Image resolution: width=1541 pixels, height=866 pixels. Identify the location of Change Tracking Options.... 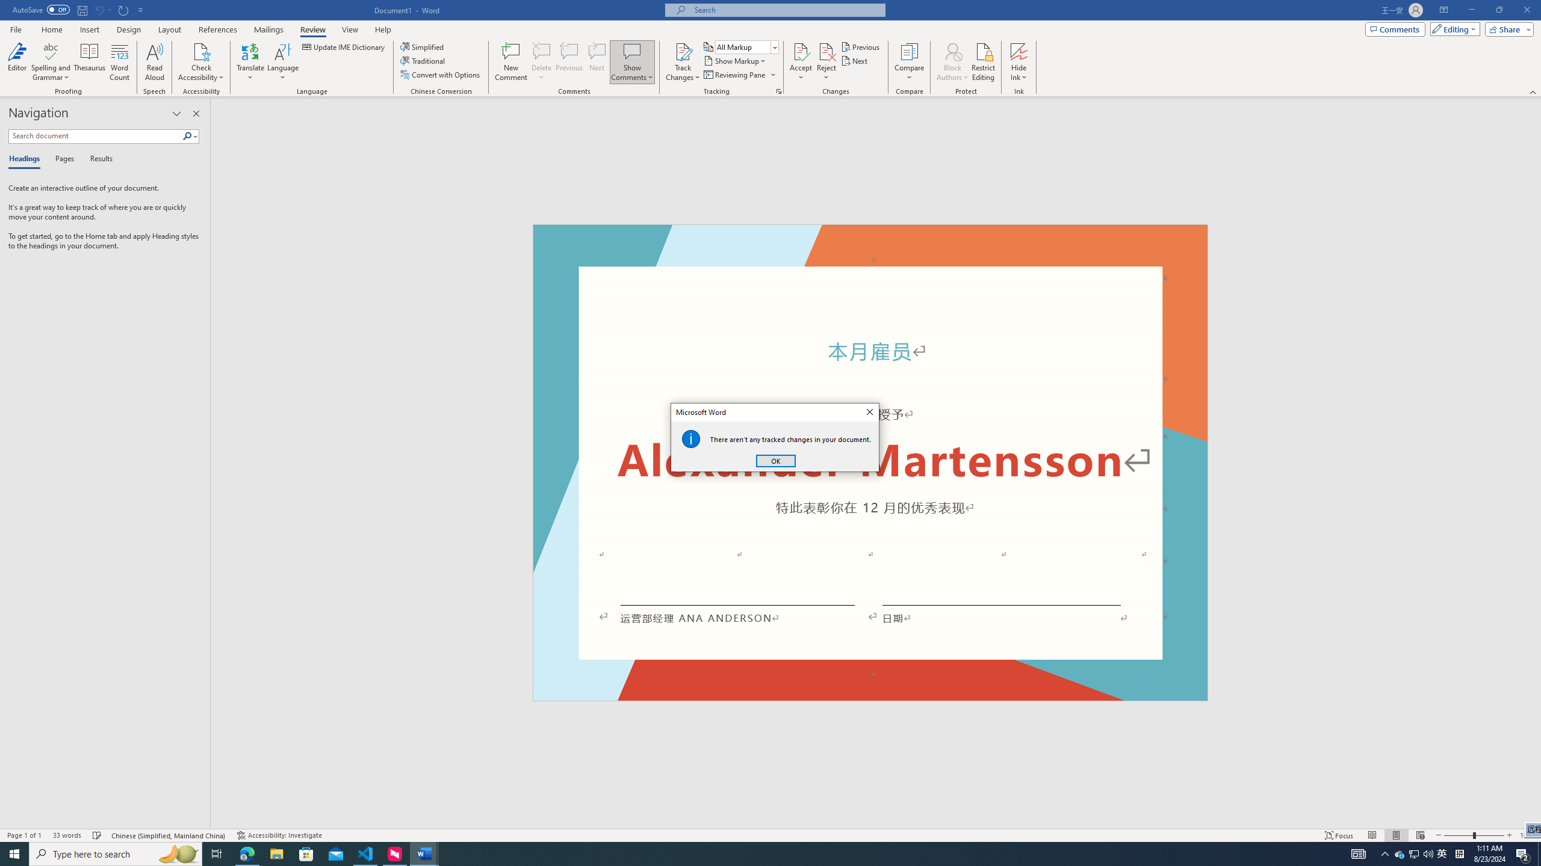
(779, 91).